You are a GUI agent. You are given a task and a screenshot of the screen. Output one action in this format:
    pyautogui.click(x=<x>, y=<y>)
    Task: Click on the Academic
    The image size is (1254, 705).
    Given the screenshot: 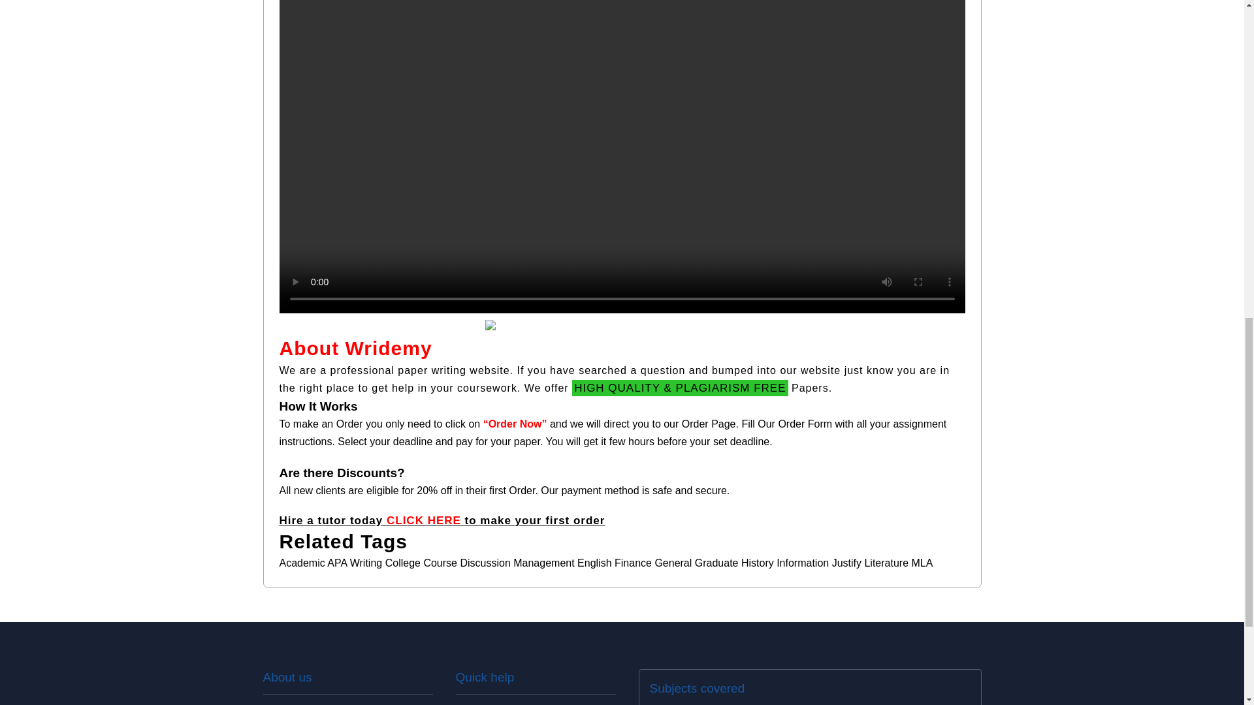 What is the action you would take?
    pyautogui.click(x=302, y=563)
    